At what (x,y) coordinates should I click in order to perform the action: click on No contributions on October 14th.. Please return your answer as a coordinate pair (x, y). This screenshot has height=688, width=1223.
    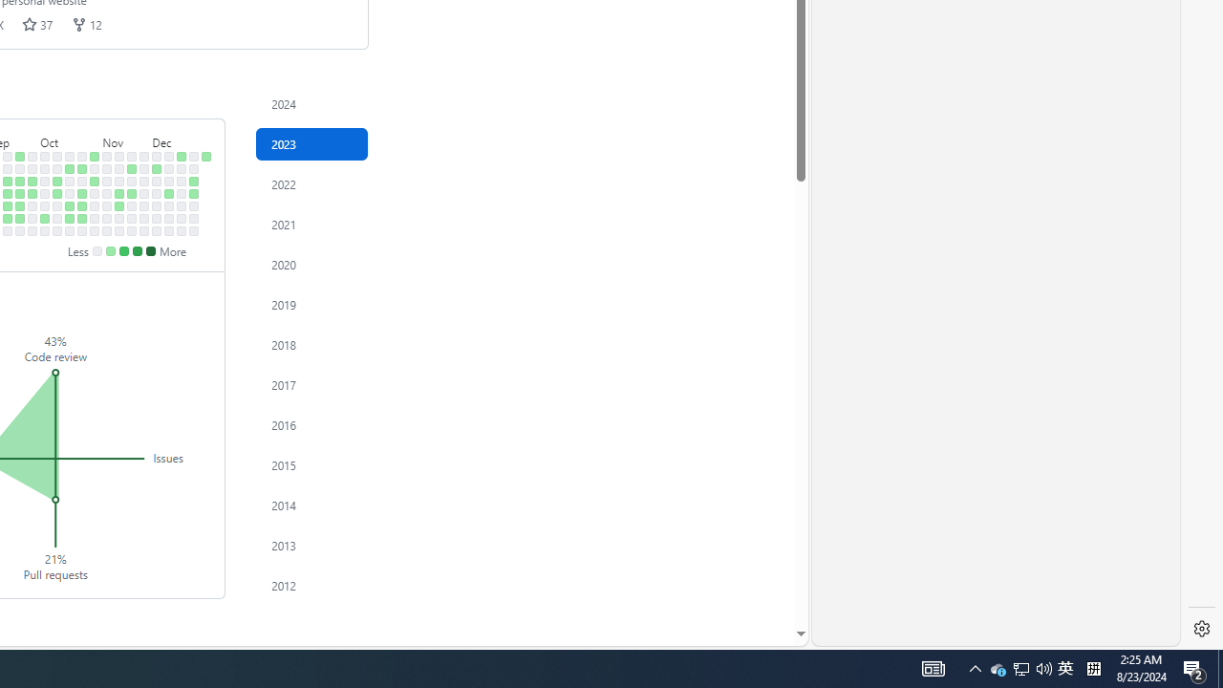
    Looking at the image, I should click on (57, 230).